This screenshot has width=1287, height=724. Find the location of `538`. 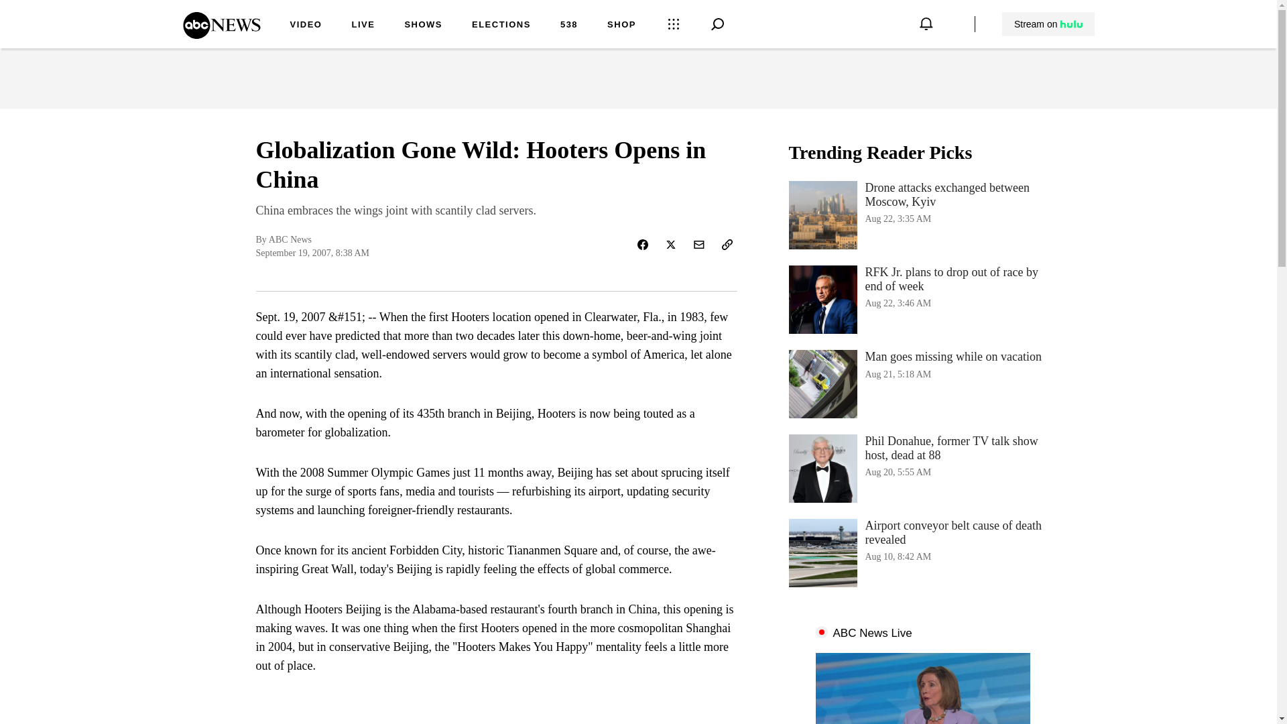

538 is located at coordinates (568, 25).